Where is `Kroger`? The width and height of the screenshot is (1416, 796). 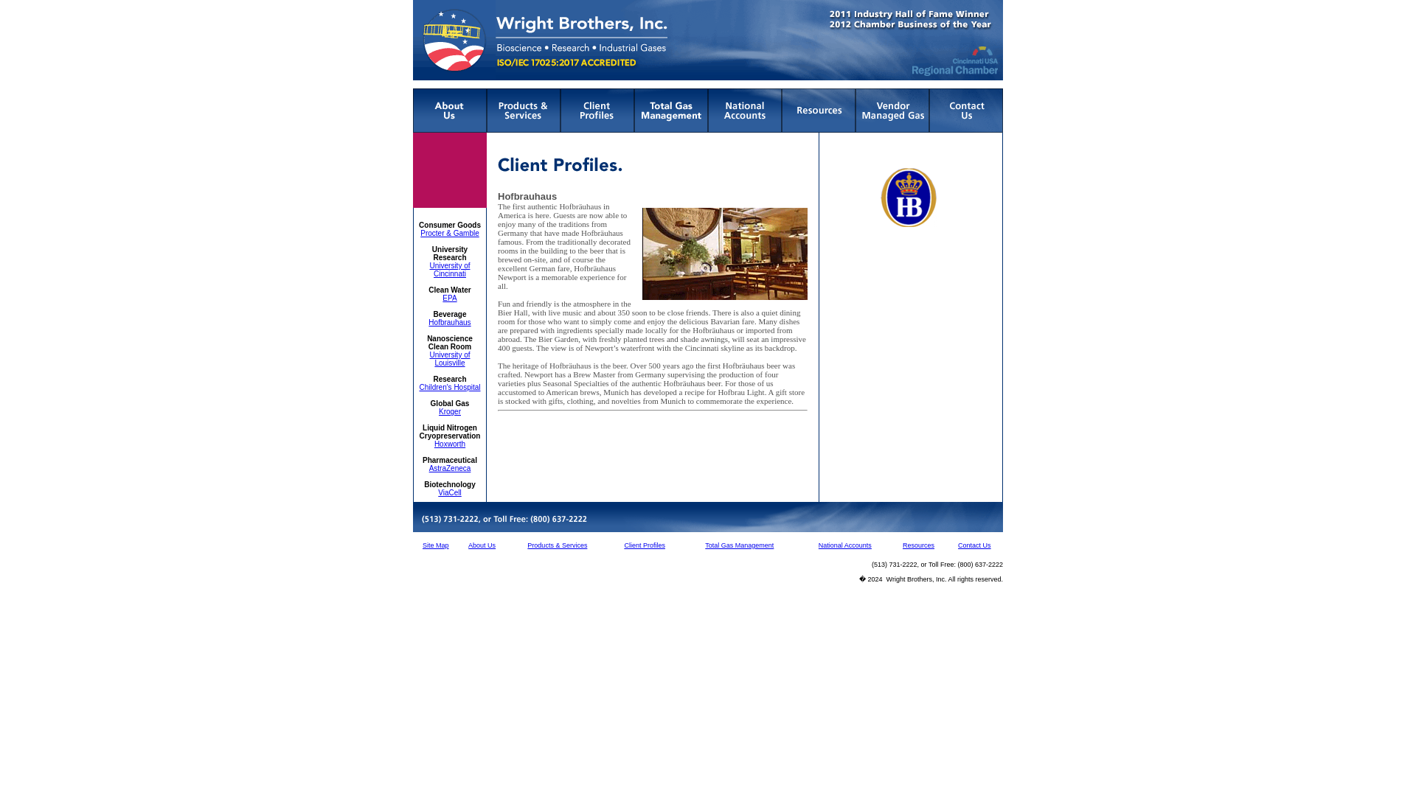 Kroger is located at coordinates (450, 411).